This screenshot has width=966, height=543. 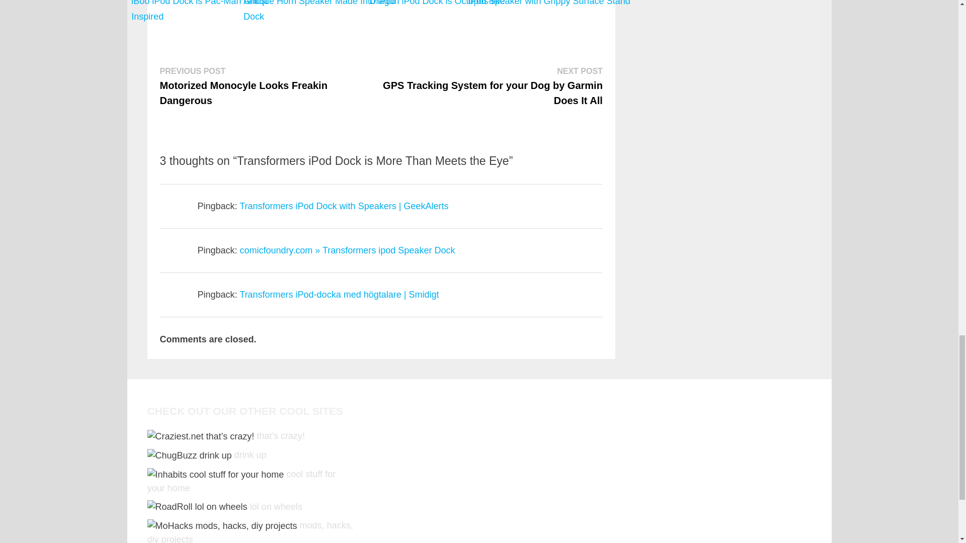 I want to click on Antique Horn Speaker Made Into iPod Dock, so click(x=325, y=13).